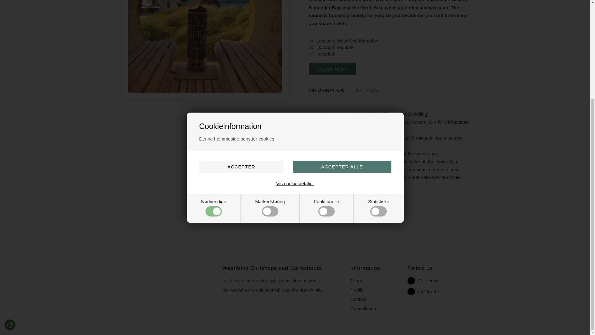 Image resolution: width=595 pixels, height=335 pixels. Describe the element at coordinates (295, 46) in the screenshot. I see `Vis cookie detaljer` at that location.